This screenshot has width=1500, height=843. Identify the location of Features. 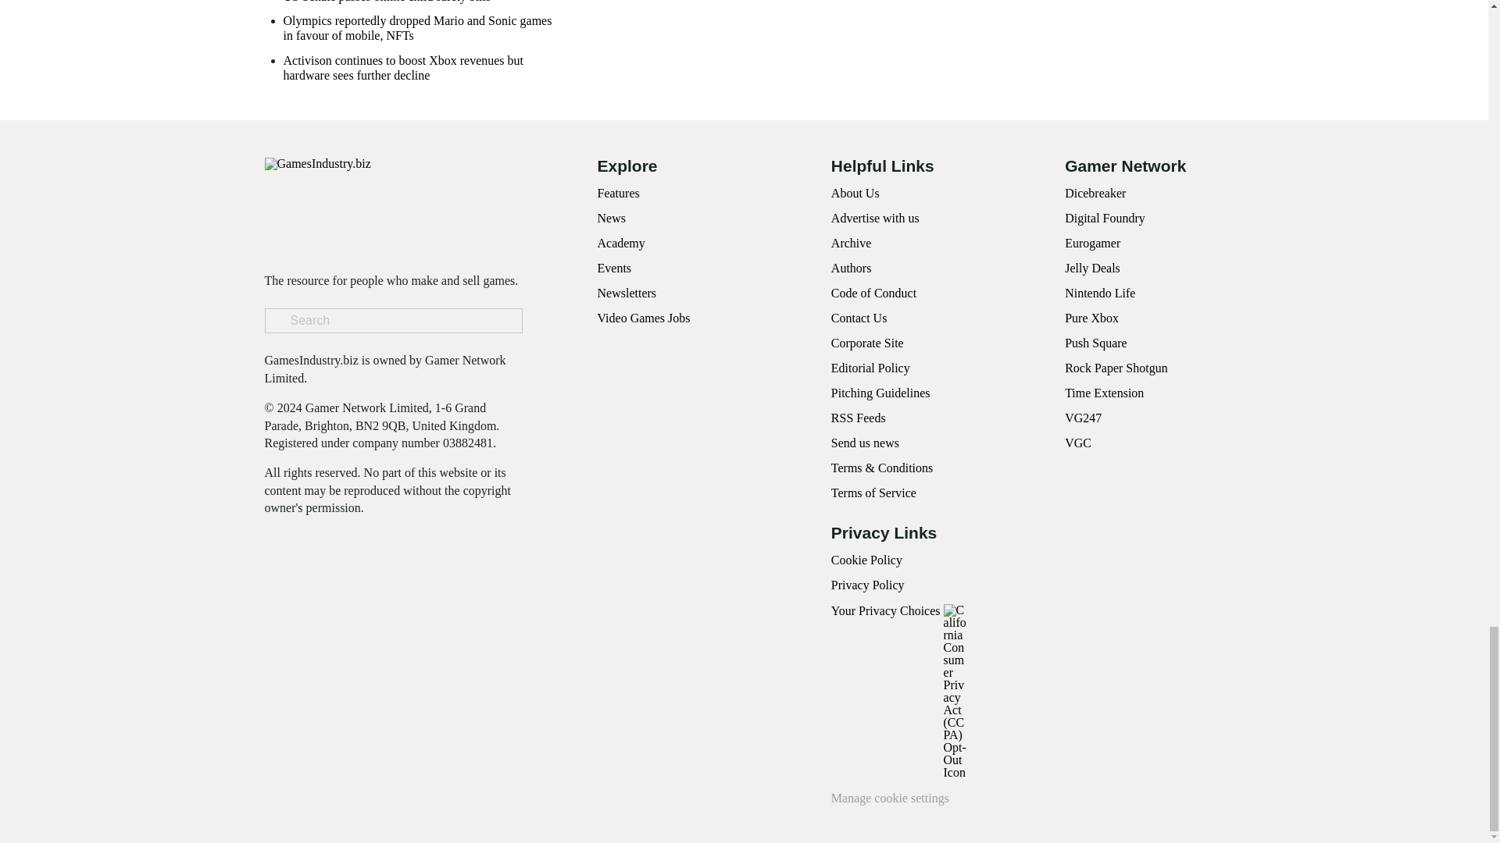
(617, 192).